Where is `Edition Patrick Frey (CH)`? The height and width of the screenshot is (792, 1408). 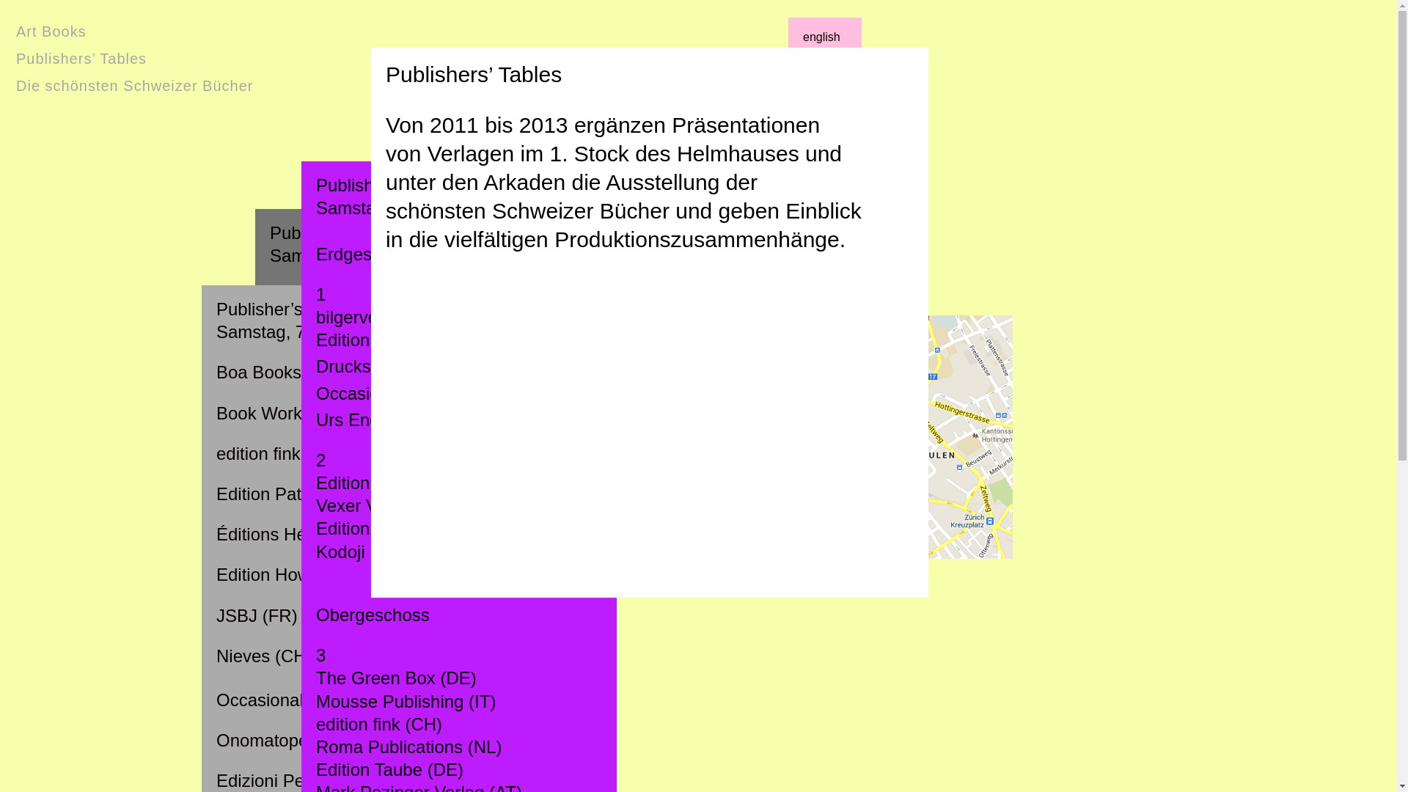
Edition Patrick Frey (CH) is located at coordinates (314, 494).